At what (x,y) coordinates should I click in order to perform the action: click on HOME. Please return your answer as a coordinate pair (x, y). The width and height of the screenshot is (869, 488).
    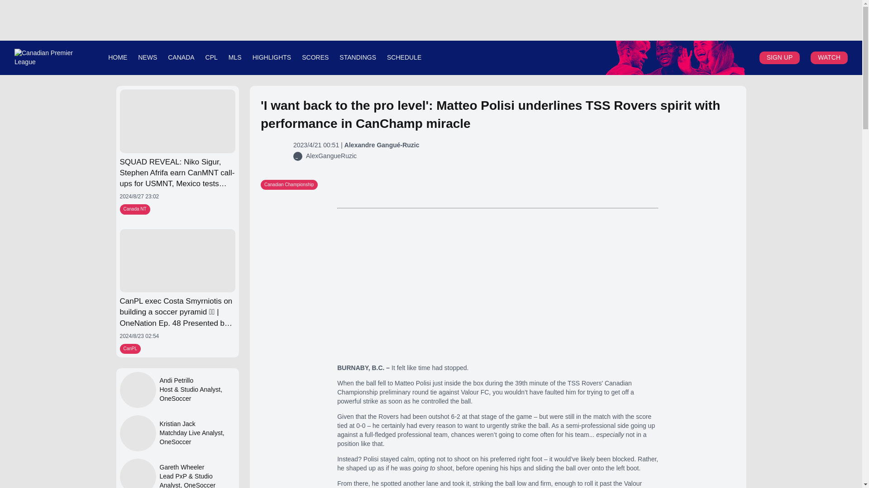
    Looking at the image, I should click on (117, 57).